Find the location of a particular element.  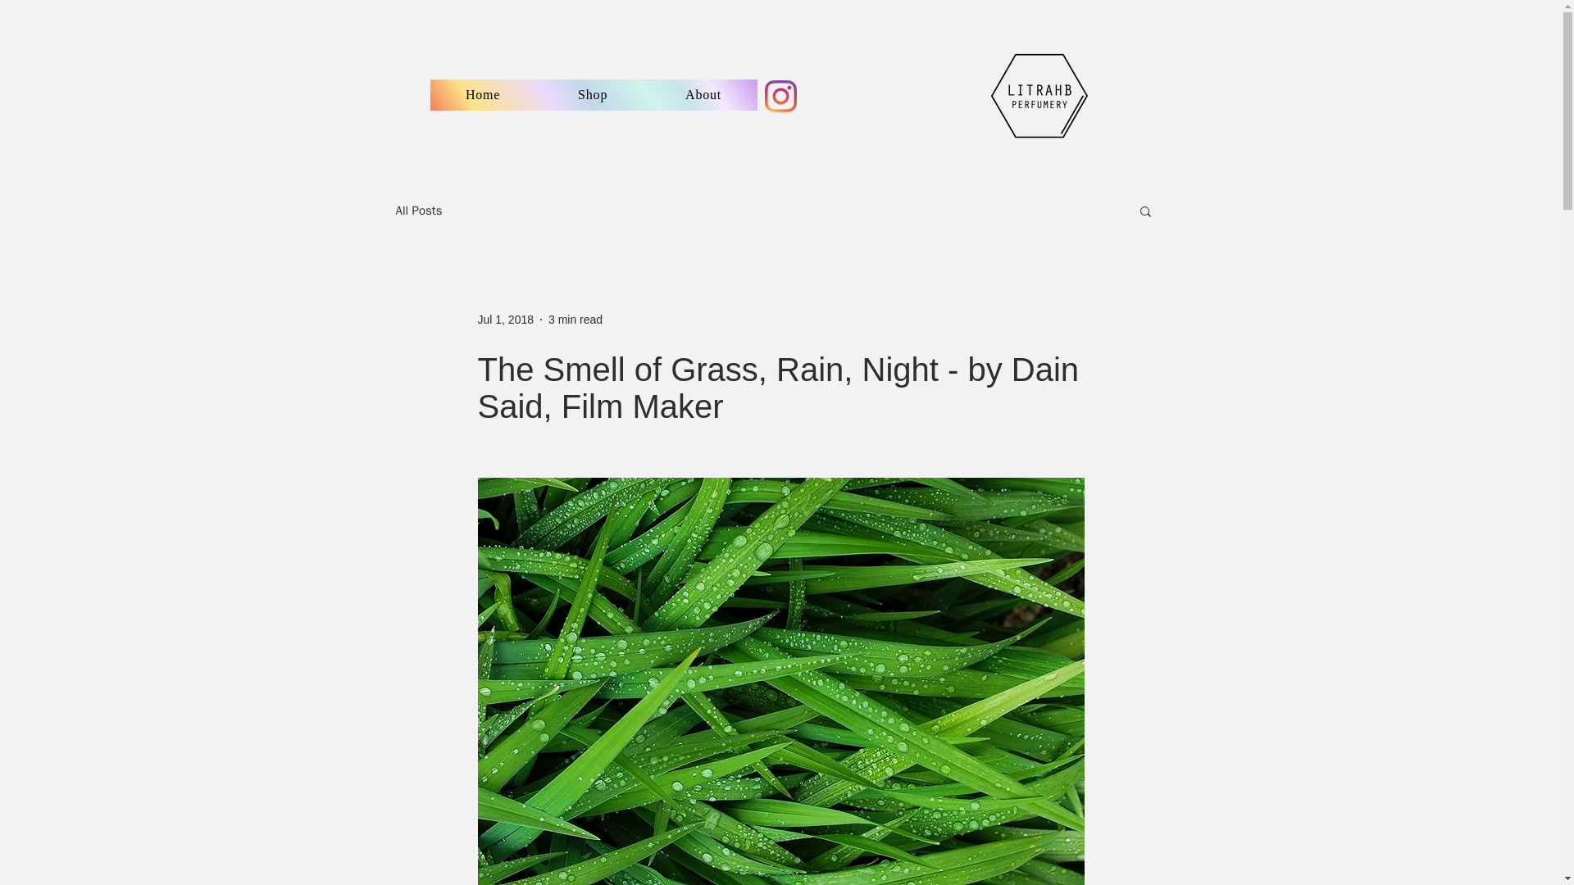

All Posts is located at coordinates (418, 211).